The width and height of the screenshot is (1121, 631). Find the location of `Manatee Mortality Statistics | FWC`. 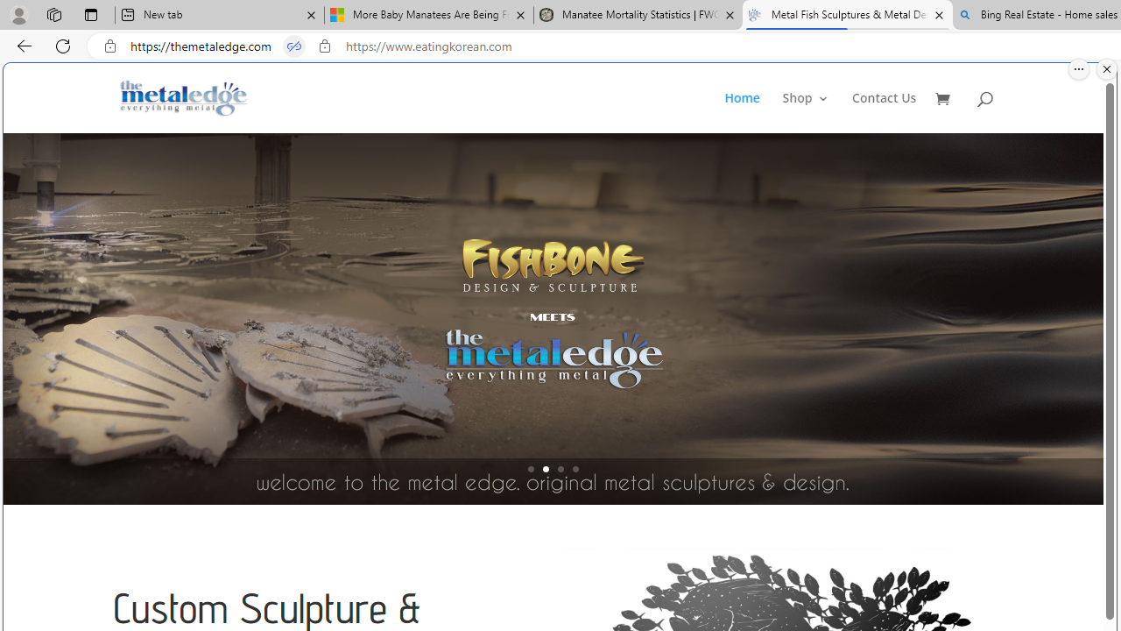

Manatee Mortality Statistics | FWC is located at coordinates (638, 16).